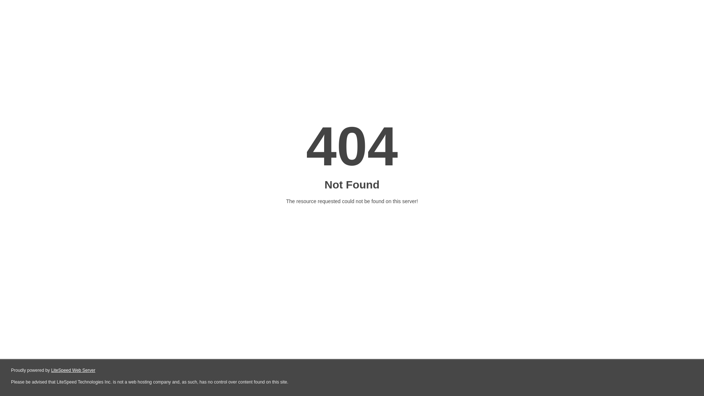  I want to click on LiteSpeed Web Server, so click(73, 370).